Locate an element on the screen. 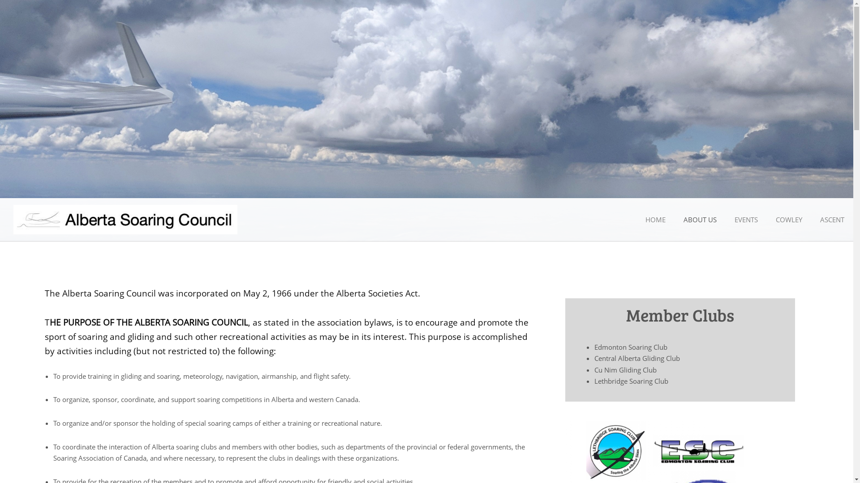 Image resolution: width=860 pixels, height=483 pixels. EVENTS is located at coordinates (746, 220).